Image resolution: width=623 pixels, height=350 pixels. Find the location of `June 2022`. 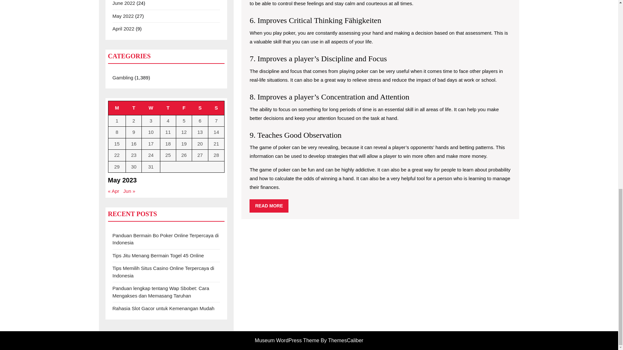

June 2022 is located at coordinates (123, 3).